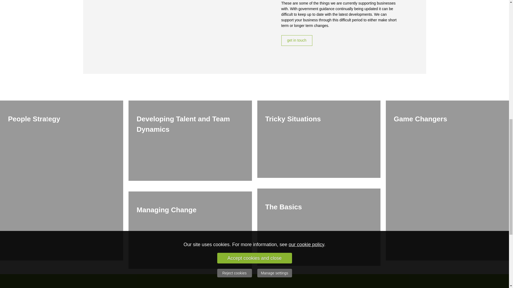 The image size is (513, 288). Describe the element at coordinates (166, 211) in the screenshot. I see `Managing Change` at that location.